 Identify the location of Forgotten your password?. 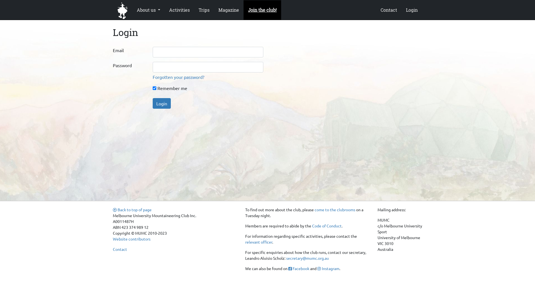
(178, 77).